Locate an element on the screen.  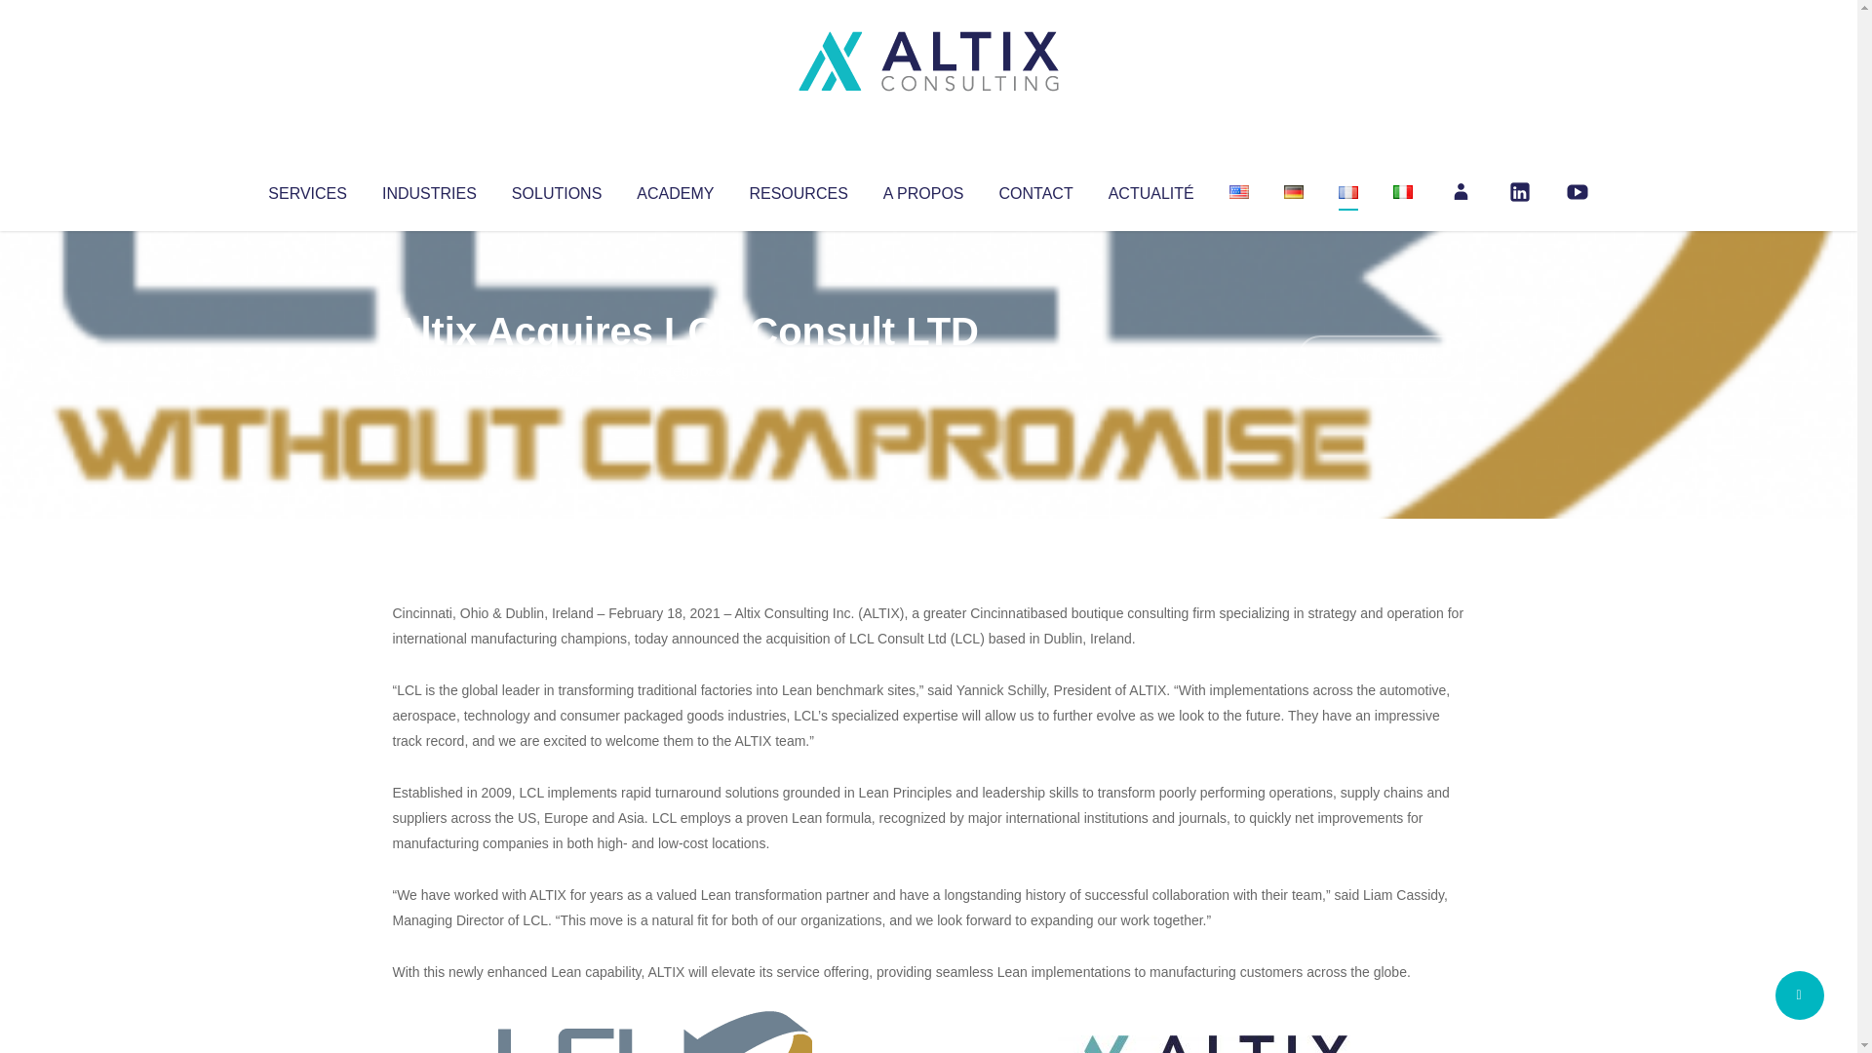
A PROPOS is located at coordinates (923, 189).